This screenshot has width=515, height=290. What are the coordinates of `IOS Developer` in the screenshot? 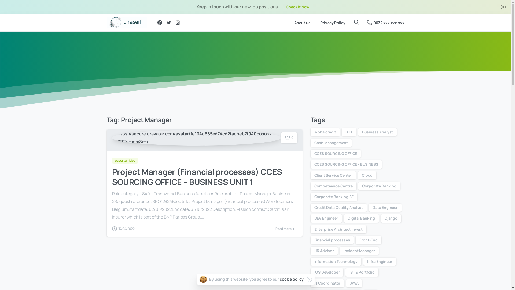 It's located at (327, 272).